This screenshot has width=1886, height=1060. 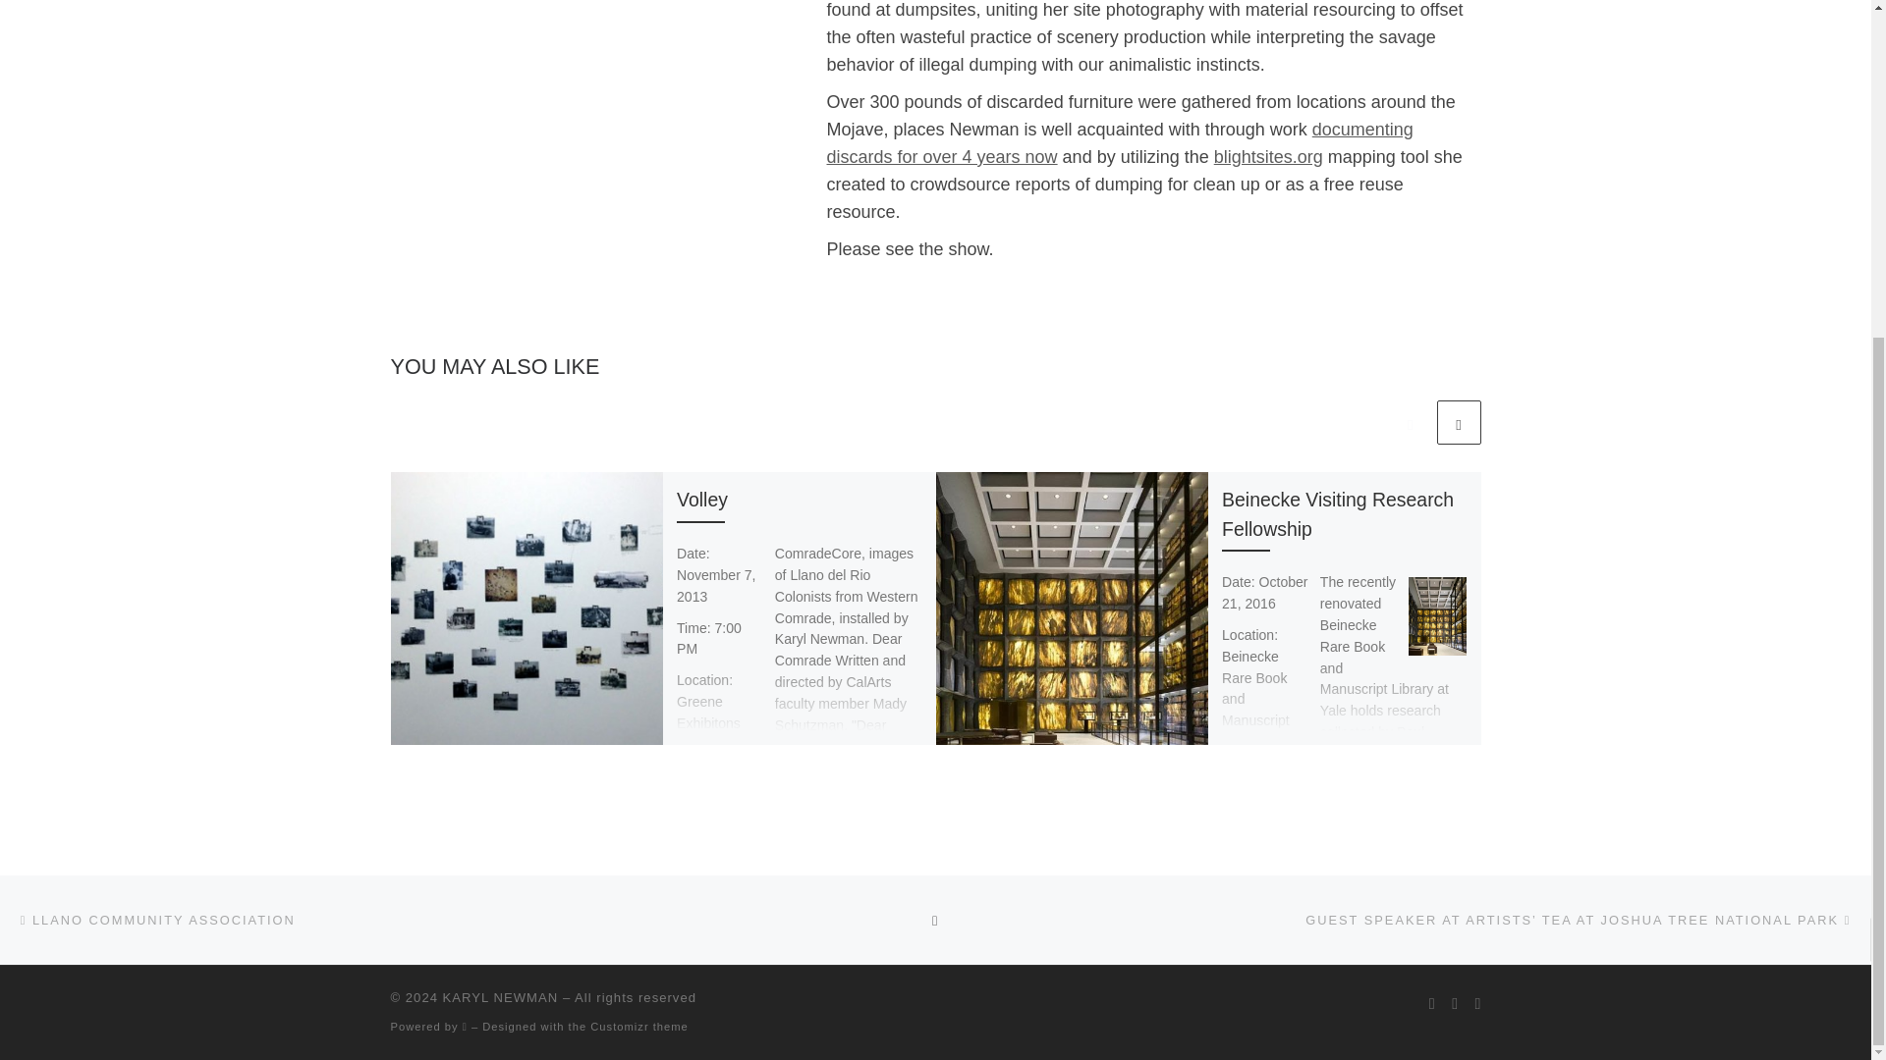 What do you see at coordinates (1120, 143) in the screenshot?
I see `documenting discards for over 4 years now` at bounding box center [1120, 143].